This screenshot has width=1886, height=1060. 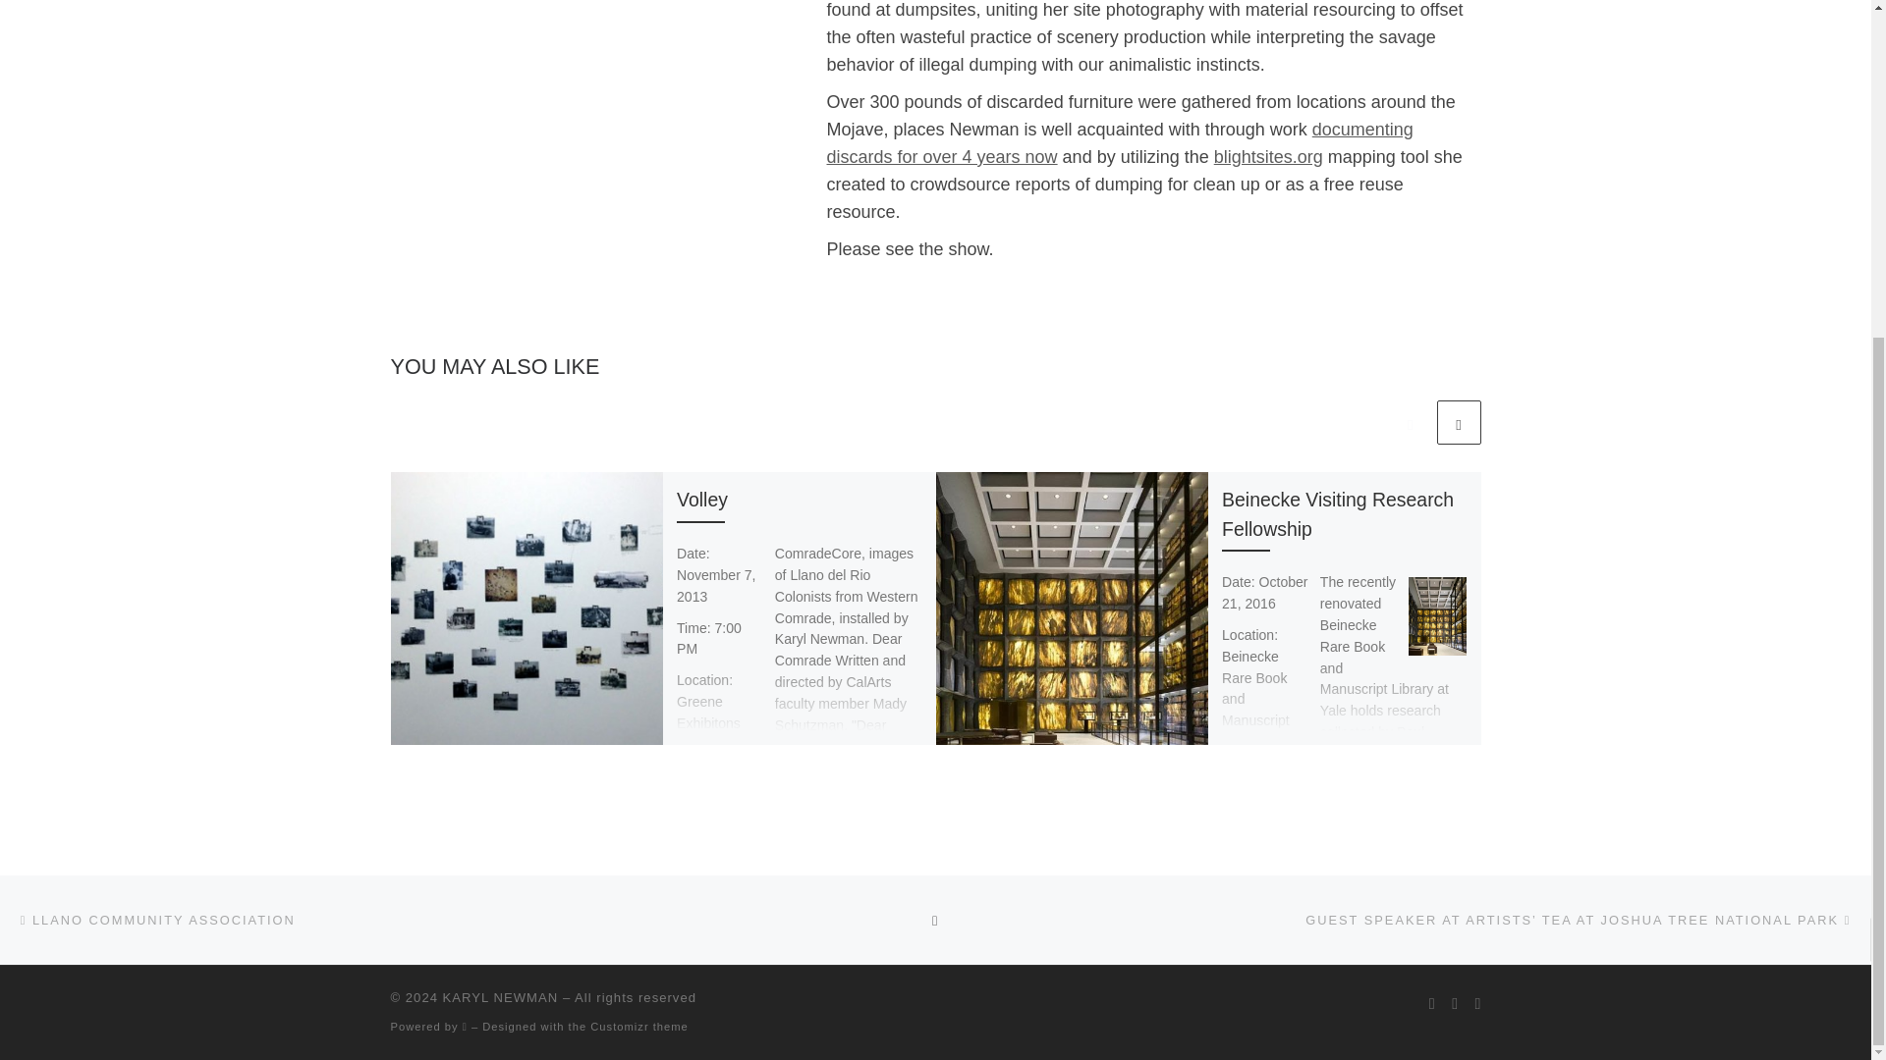 What do you see at coordinates (1120, 143) in the screenshot?
I see `documenting discards for over 4 years now` at bounding box center [1120, 143].